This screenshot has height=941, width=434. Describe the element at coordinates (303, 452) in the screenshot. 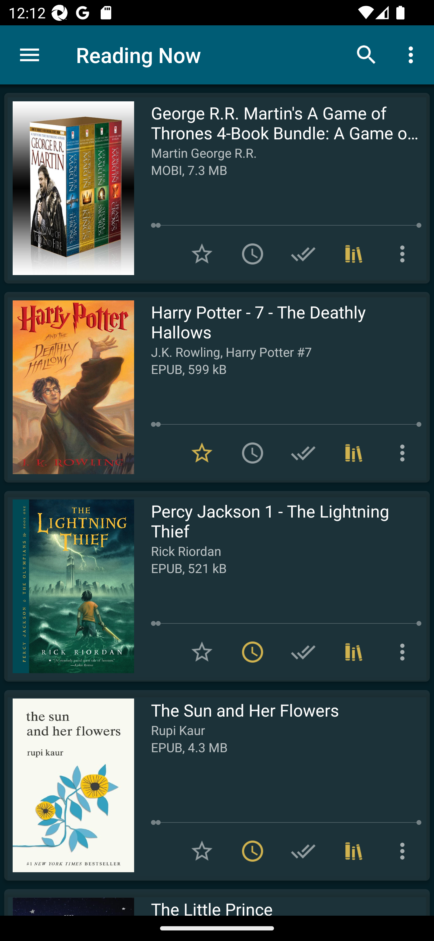

I see `Add to Have read` at that location.